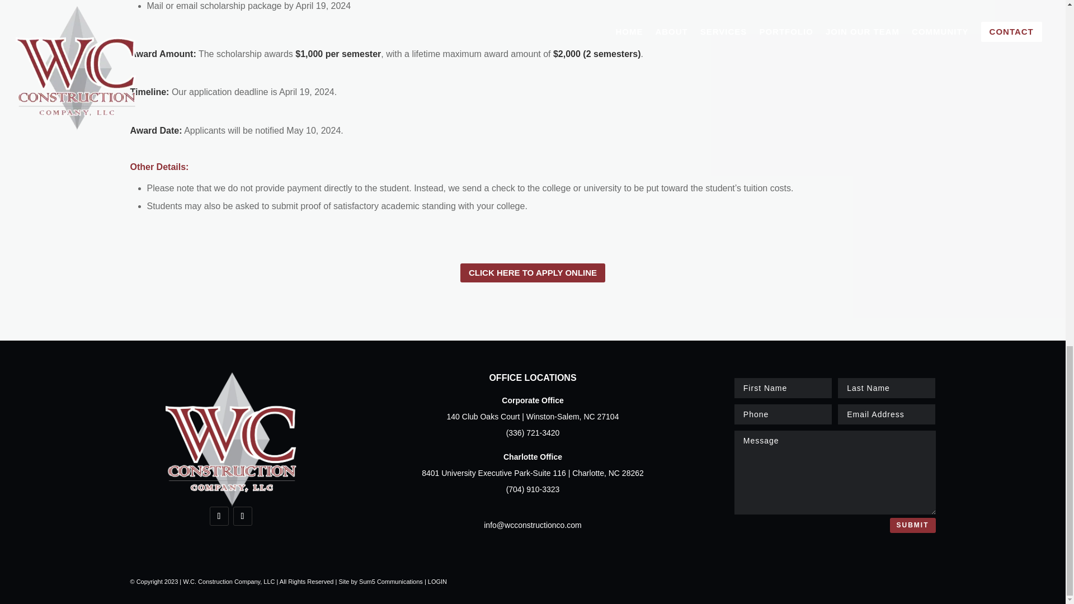 The height and width of the screenshot is (604, 1074). Describe the element at coordinates (390, 582) in the screenshot. I see `Sum5 Communications` at that location.